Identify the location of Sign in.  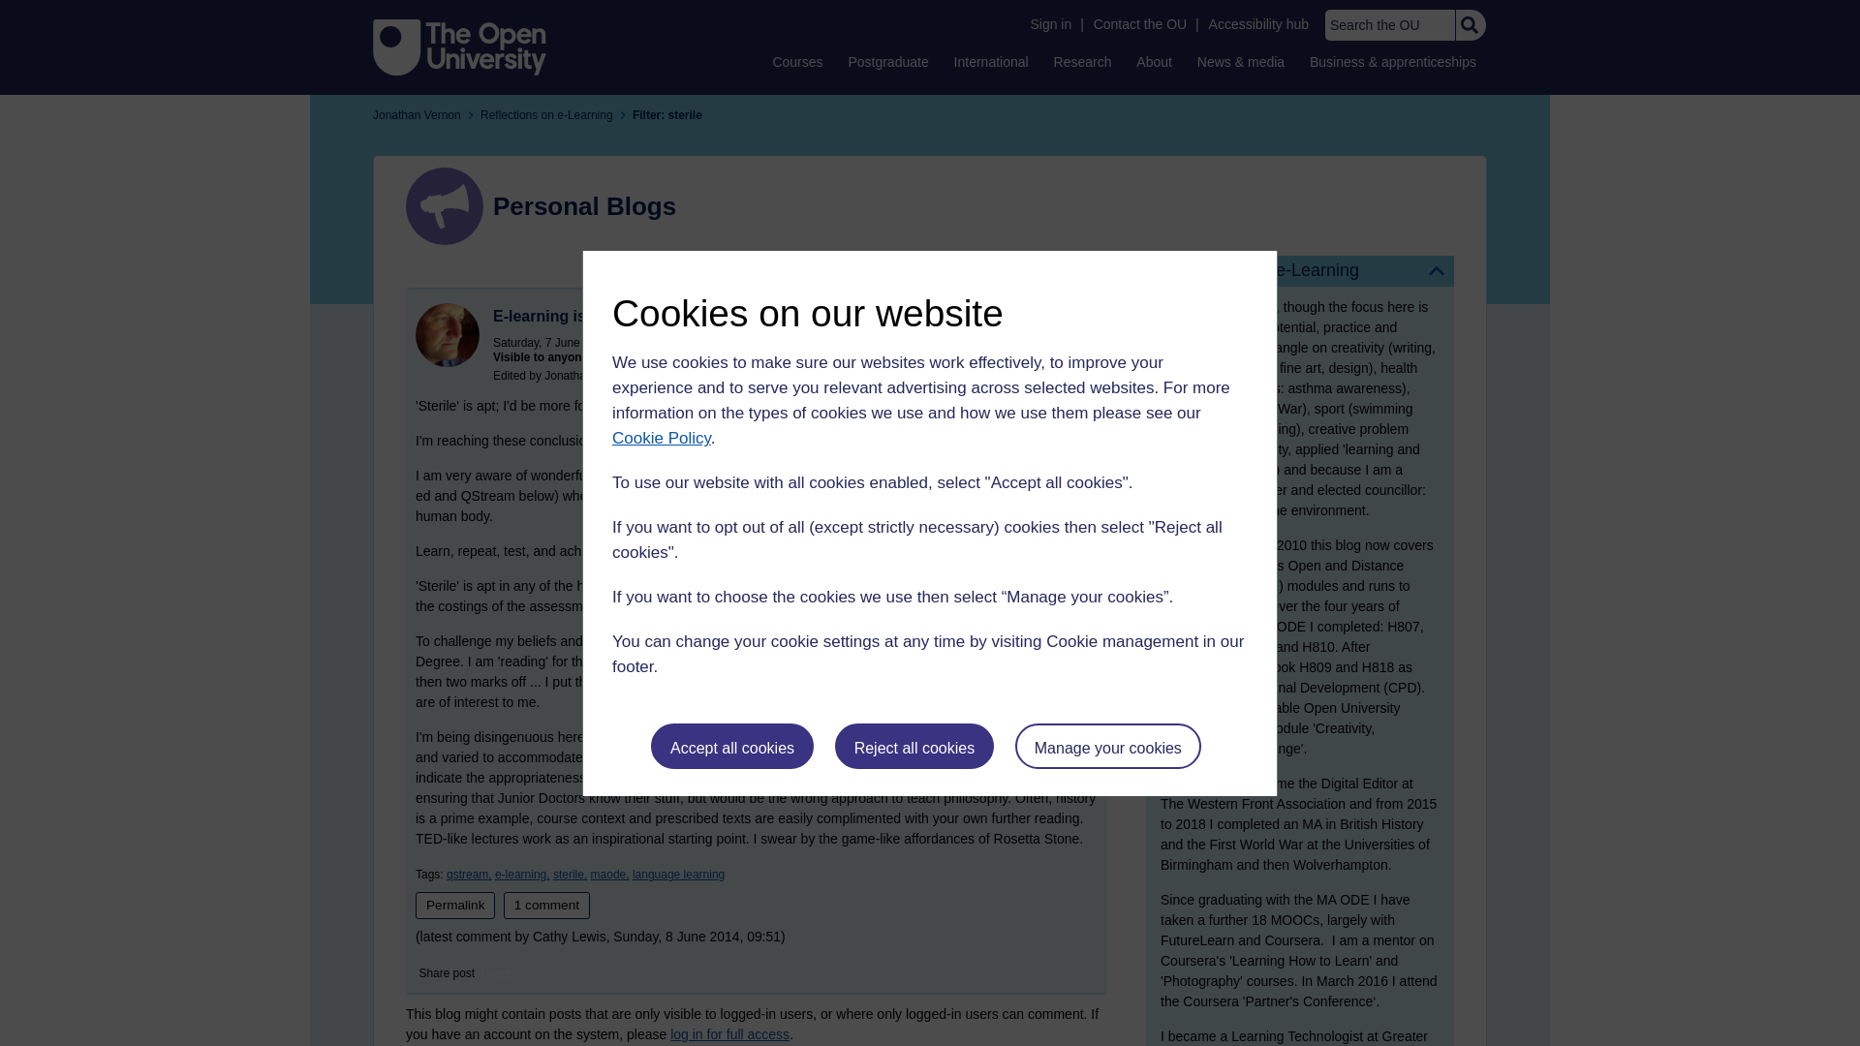
(1050, 24).